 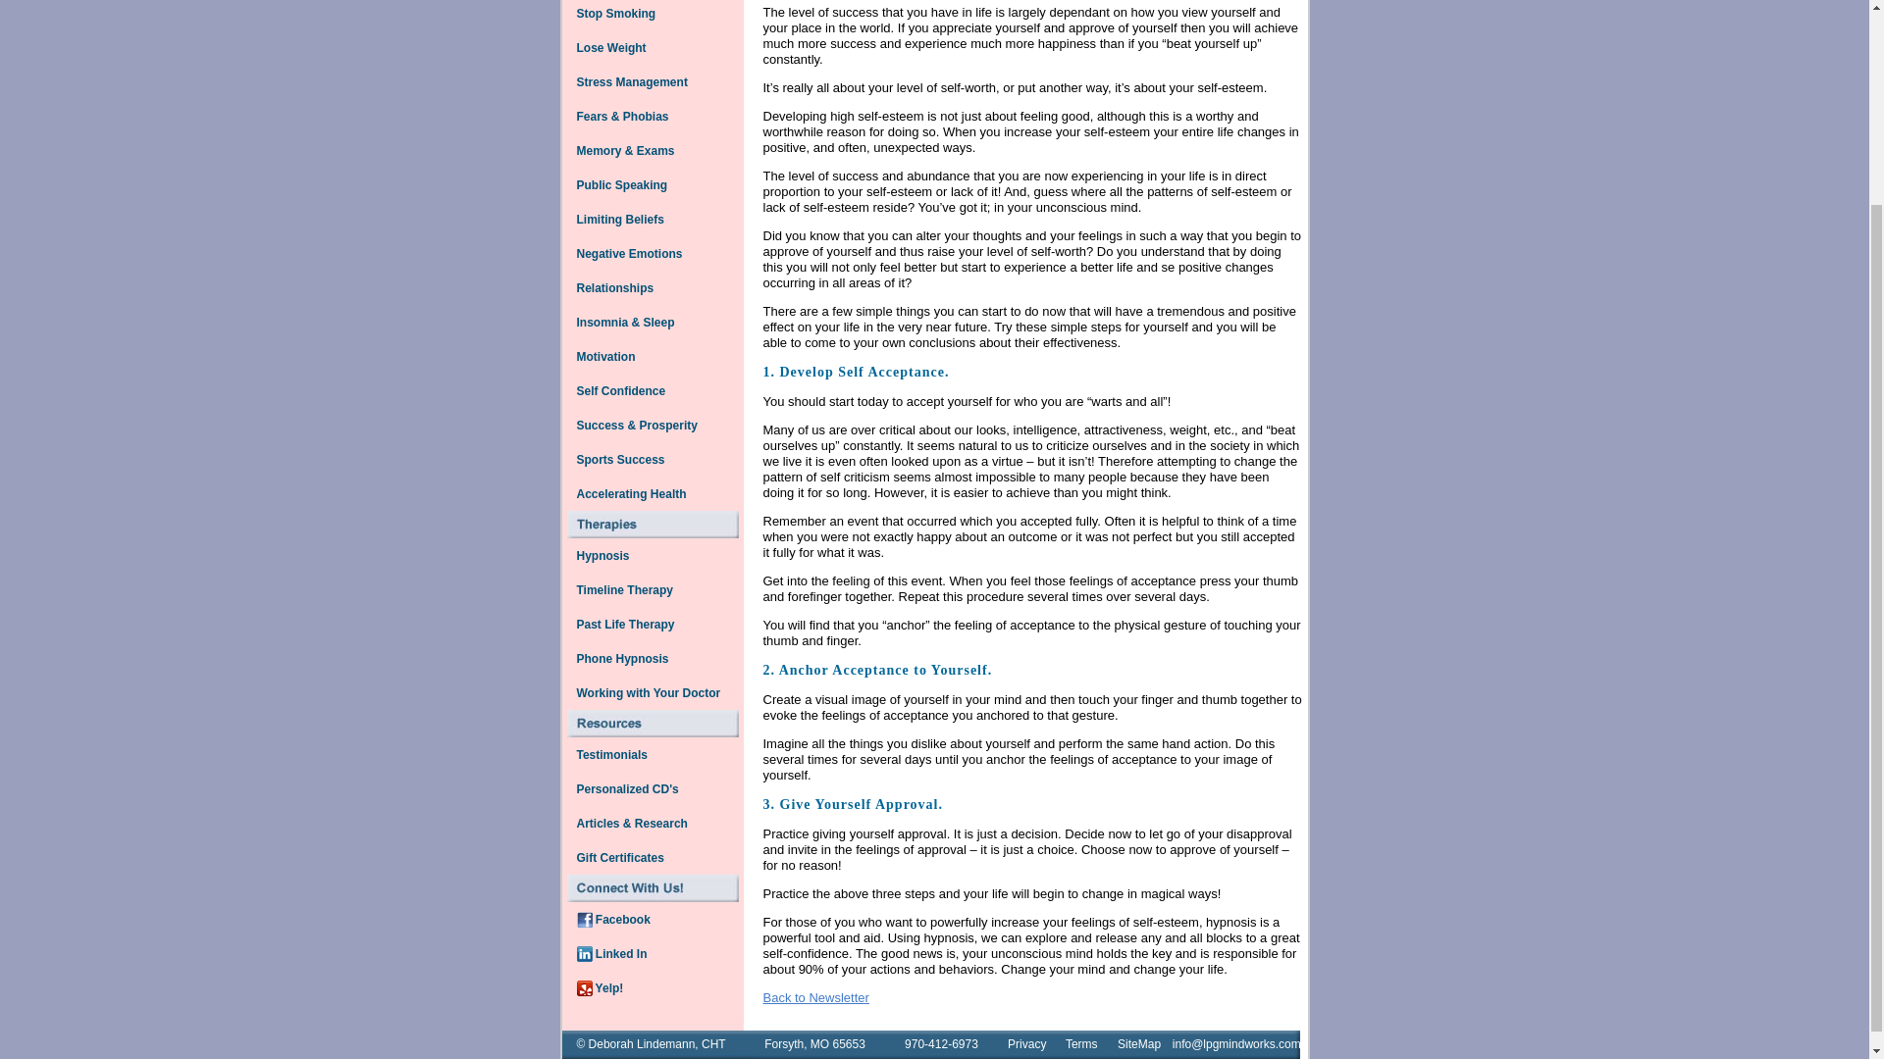 What do you see at coordinates (612, 918) in the screenshot?
I see `Facebook` at bounding box center [612, 918].